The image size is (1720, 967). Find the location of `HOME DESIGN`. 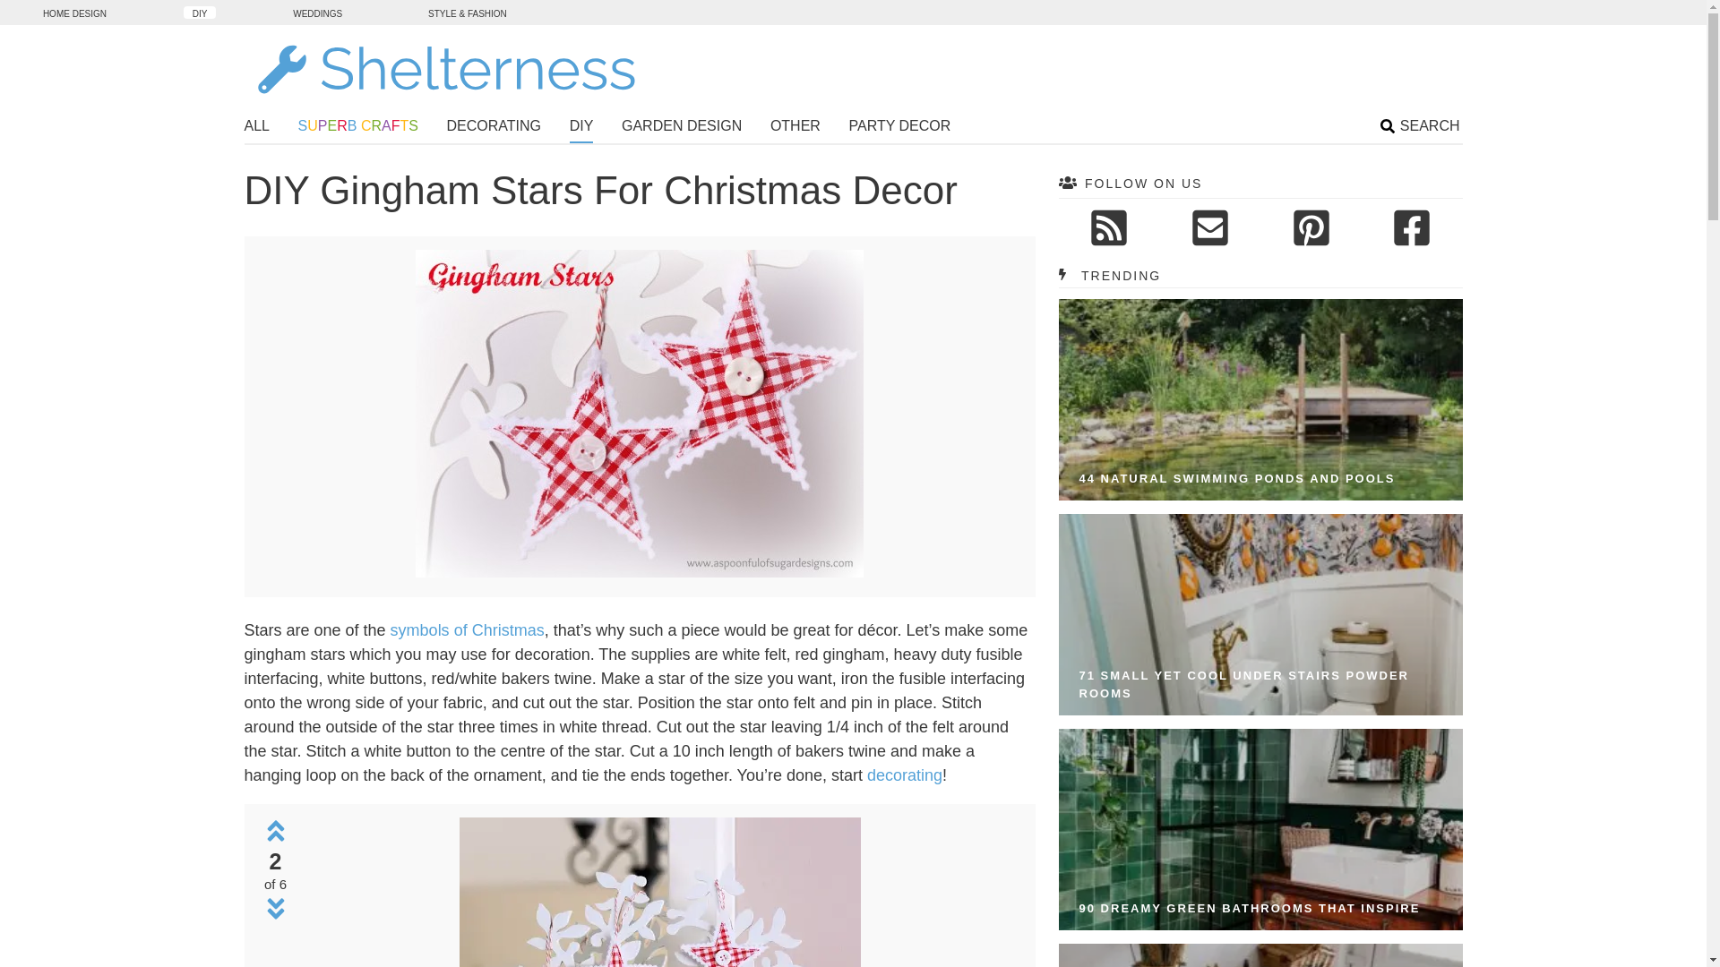

HOME DESIGN is located at coordinates (74, 12).